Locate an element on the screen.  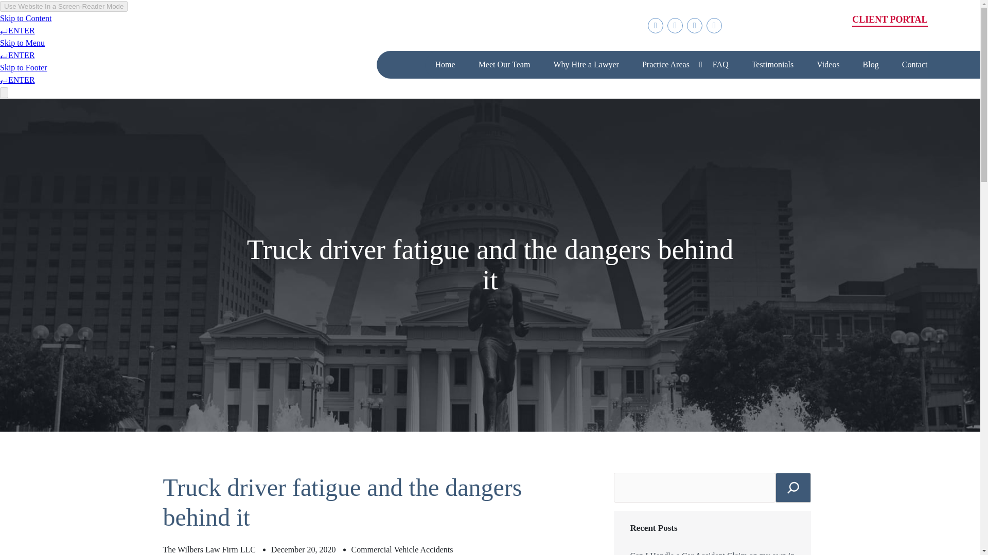
The Wilbers Law Firm LLC is located at coordinates (209, 549).